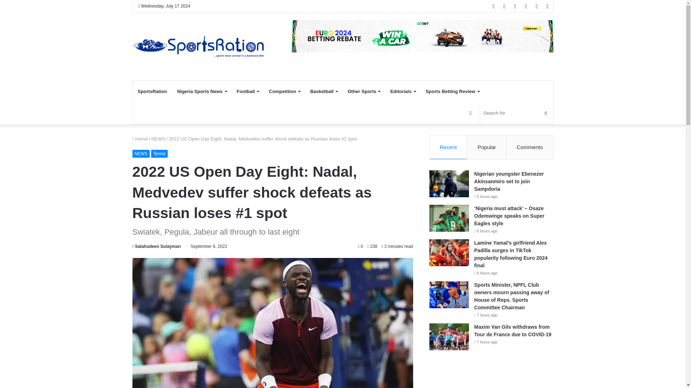 Image resolution: width=691 pixels, height=388 pixels. I want to click on SportsRation, so click(152, 91).